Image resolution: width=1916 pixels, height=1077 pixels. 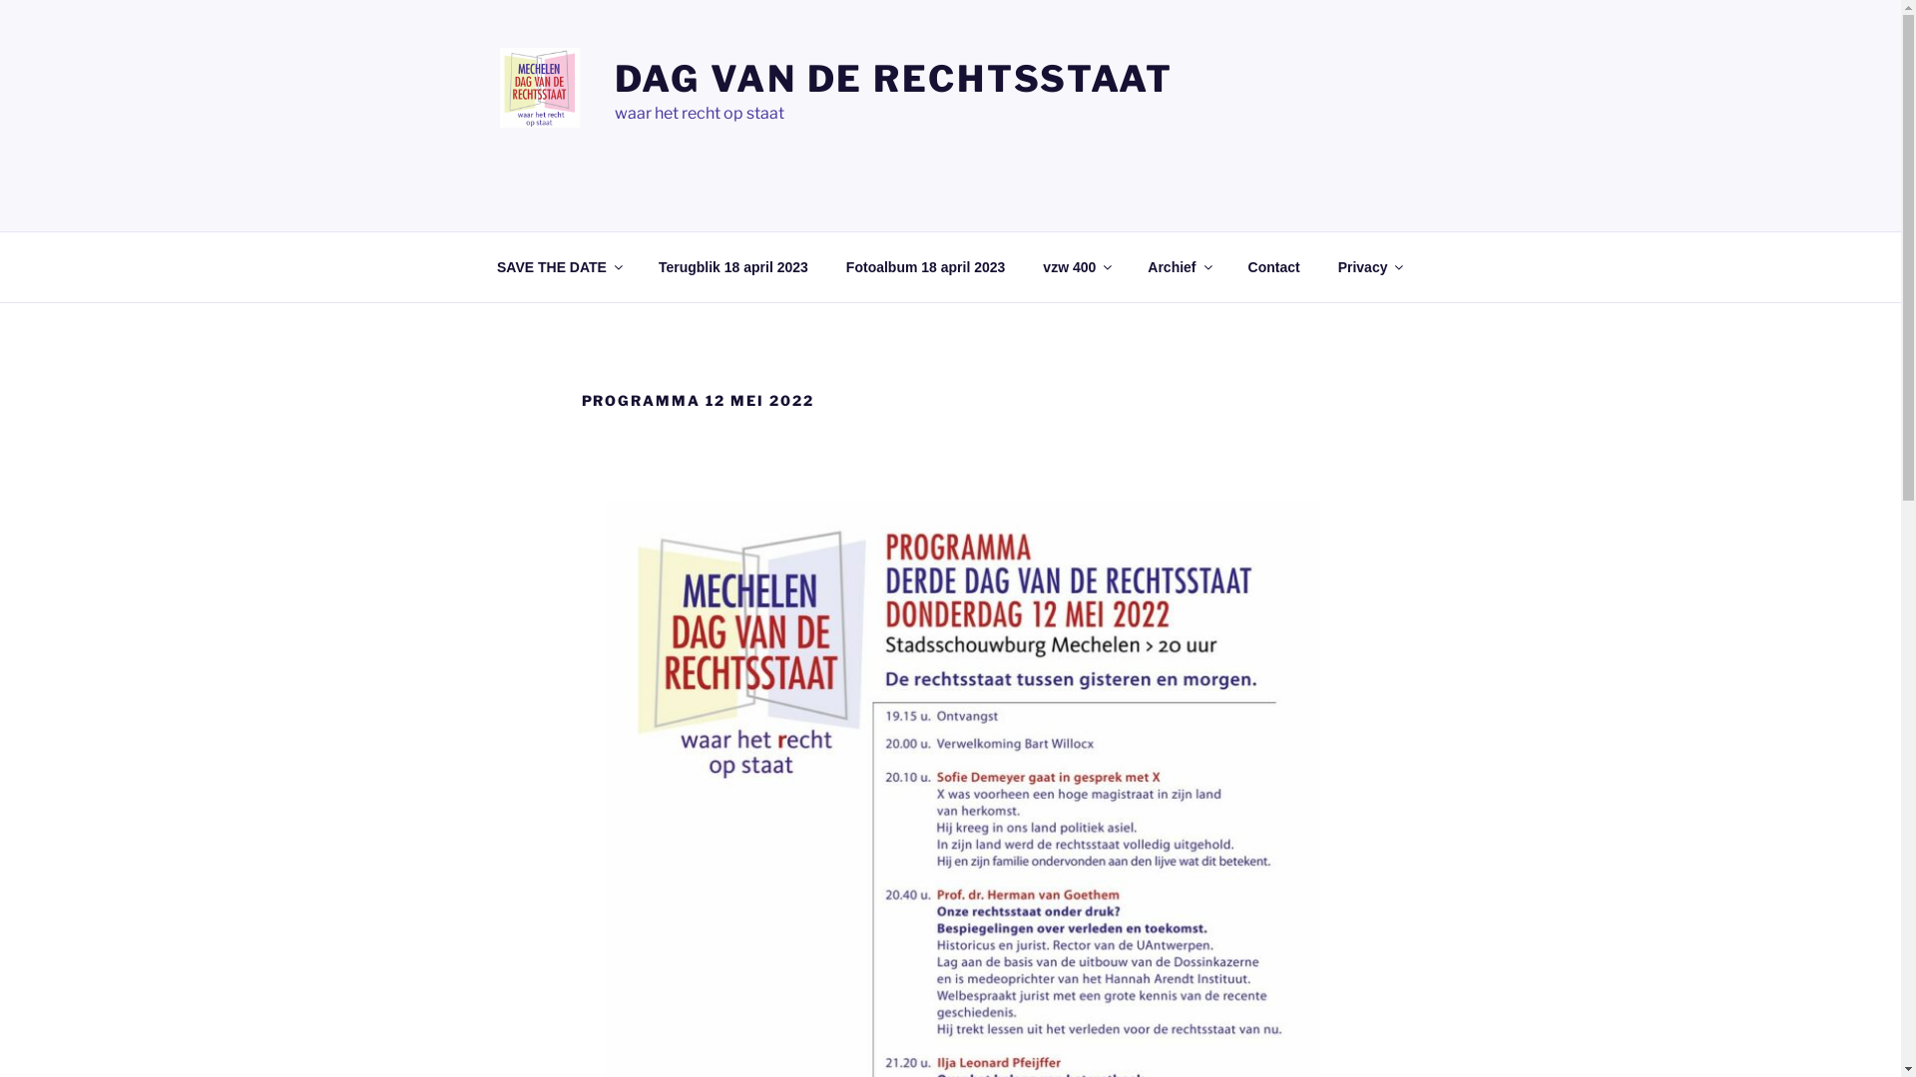 I want to click on vzw 400, so click(x=1077, y=267).